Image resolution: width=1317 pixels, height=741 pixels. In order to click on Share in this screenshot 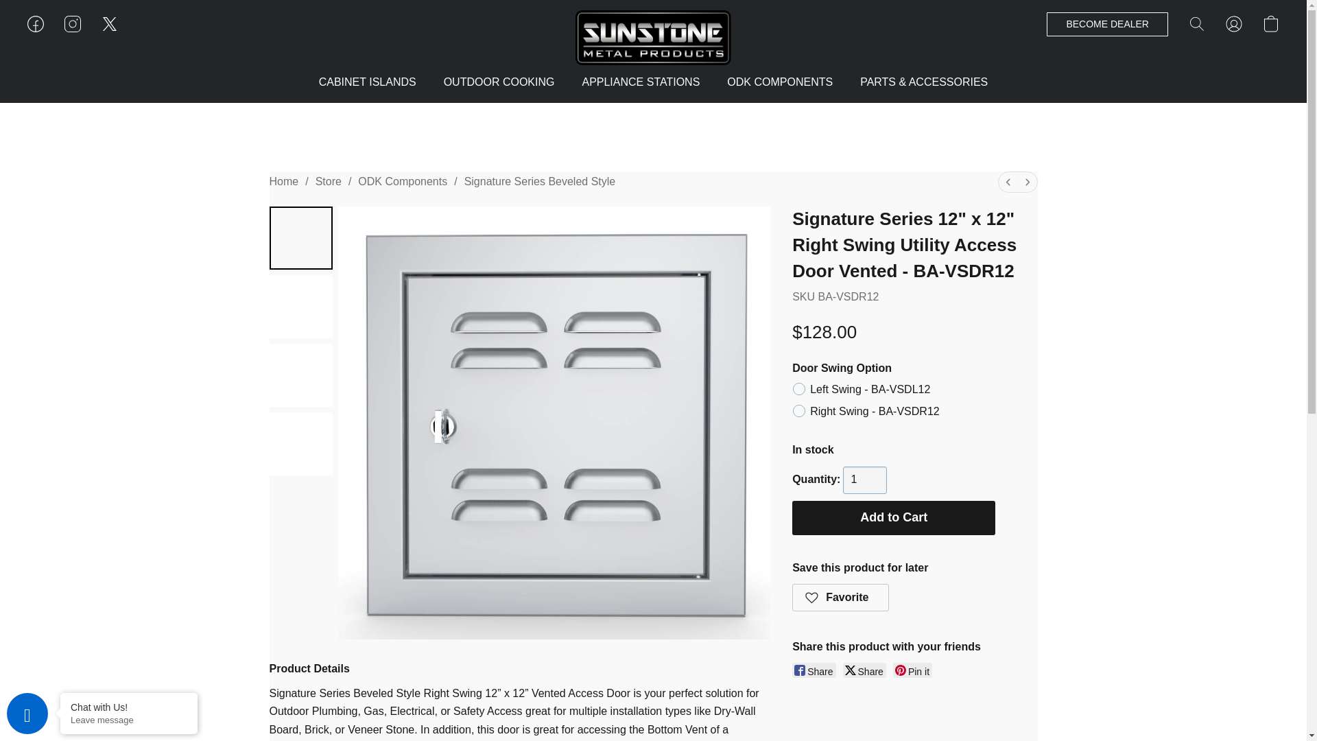, I will do `click(864, 670)`.